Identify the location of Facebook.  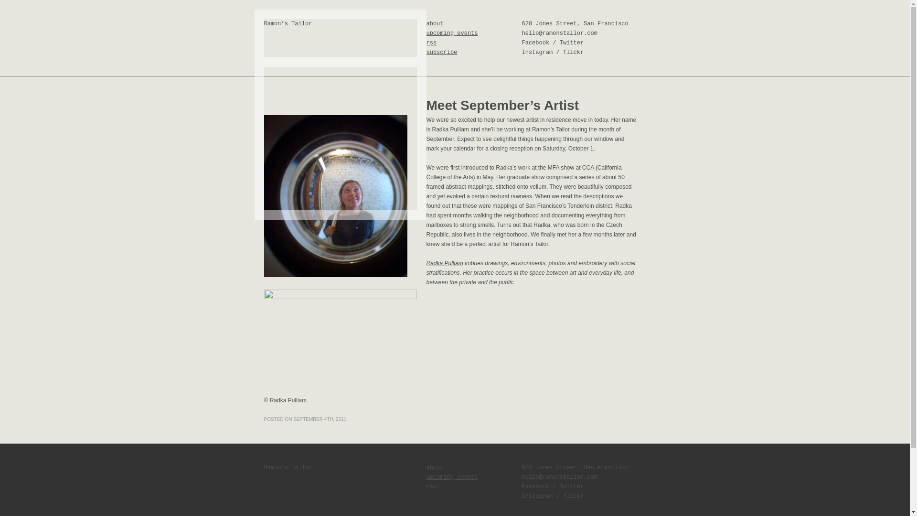
(535, 43).